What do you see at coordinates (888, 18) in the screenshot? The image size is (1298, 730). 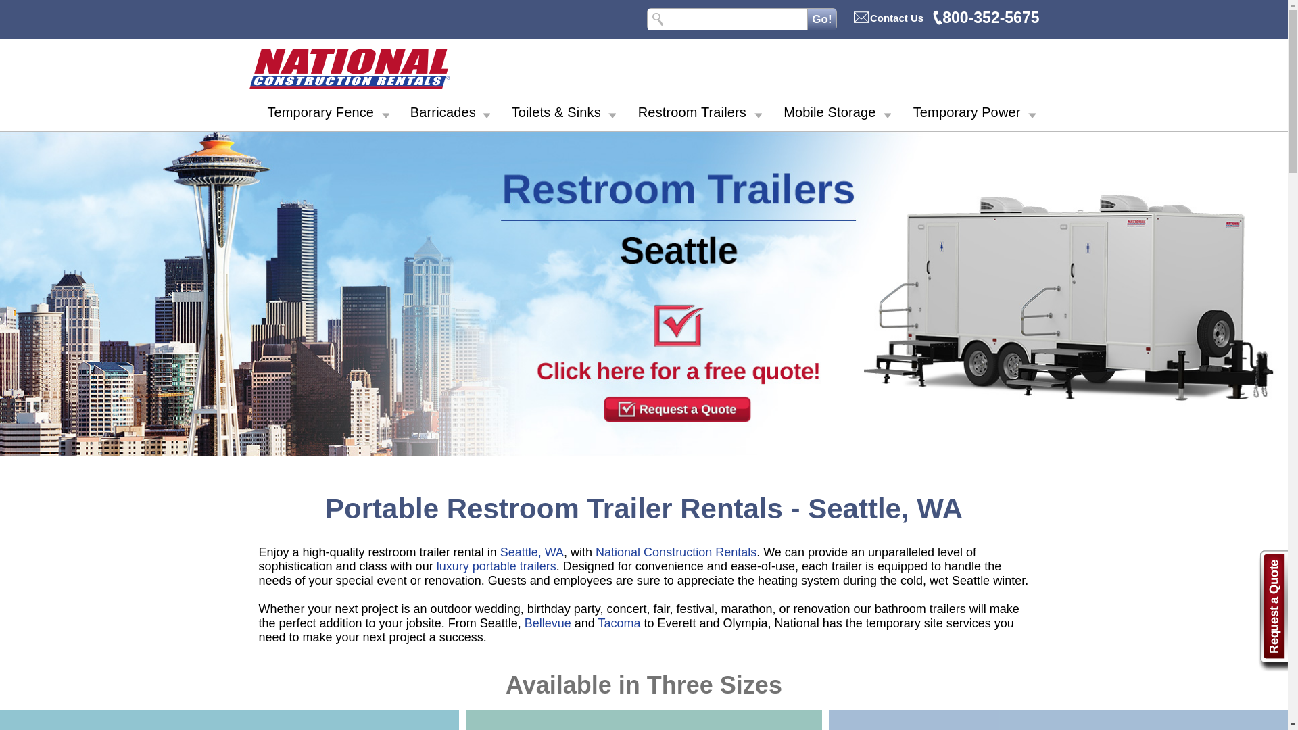 I see `Contact Us` at bounding box center [888, 18].